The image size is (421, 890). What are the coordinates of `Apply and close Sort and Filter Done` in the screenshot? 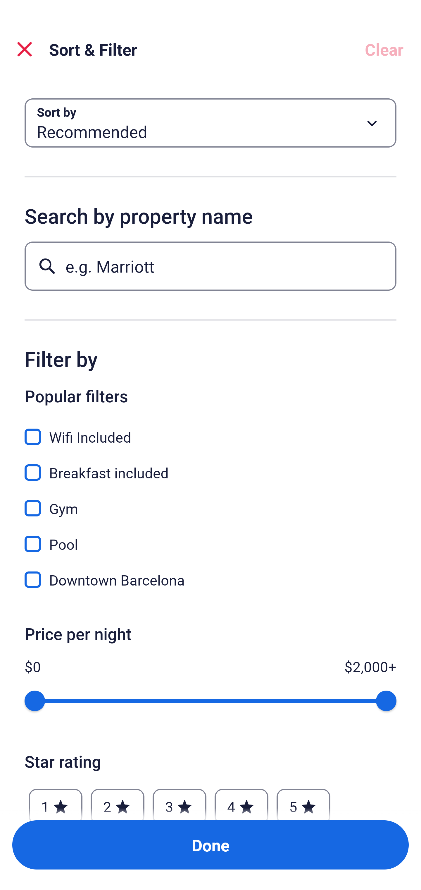 It's located at (210, 845).